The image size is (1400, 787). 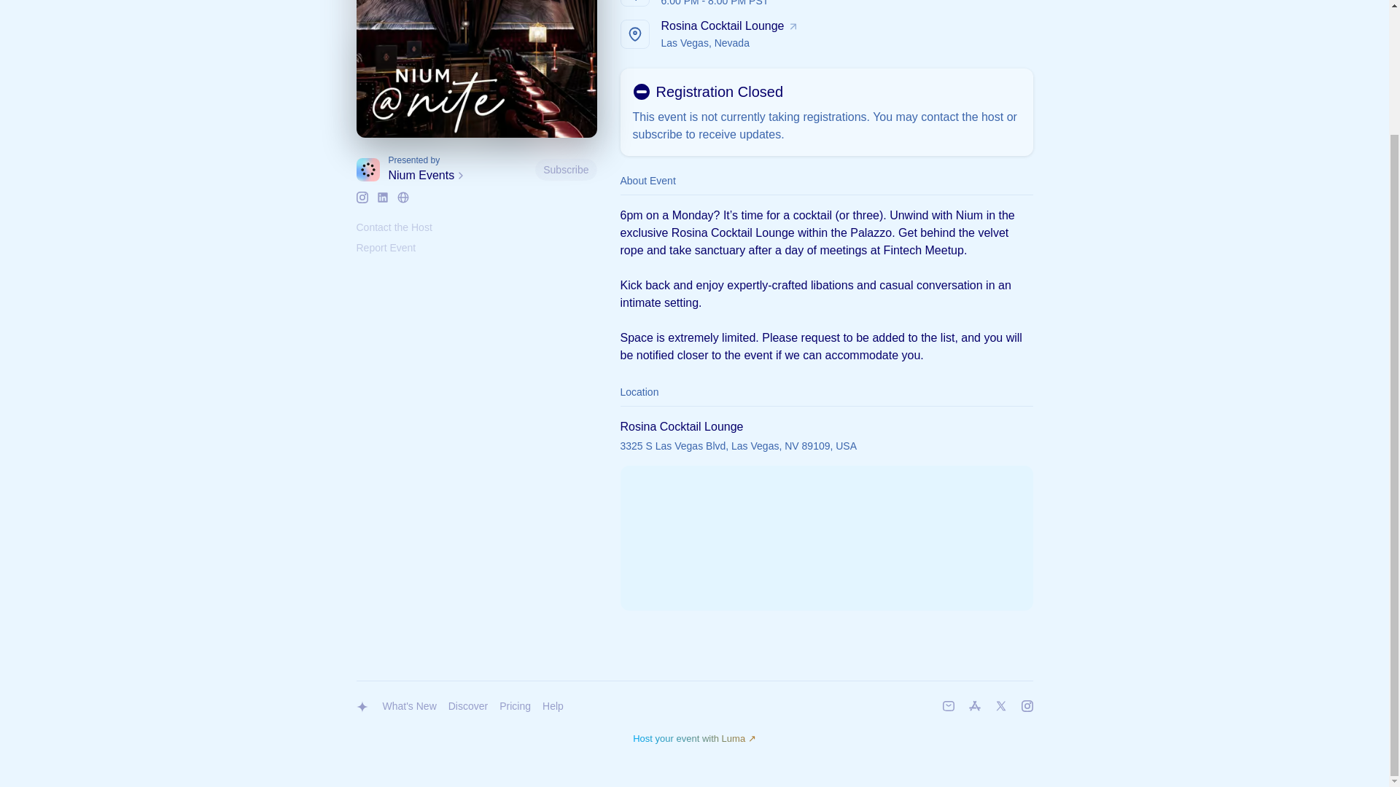 I want to click on Contact the Host, so click(x=393, y=227).